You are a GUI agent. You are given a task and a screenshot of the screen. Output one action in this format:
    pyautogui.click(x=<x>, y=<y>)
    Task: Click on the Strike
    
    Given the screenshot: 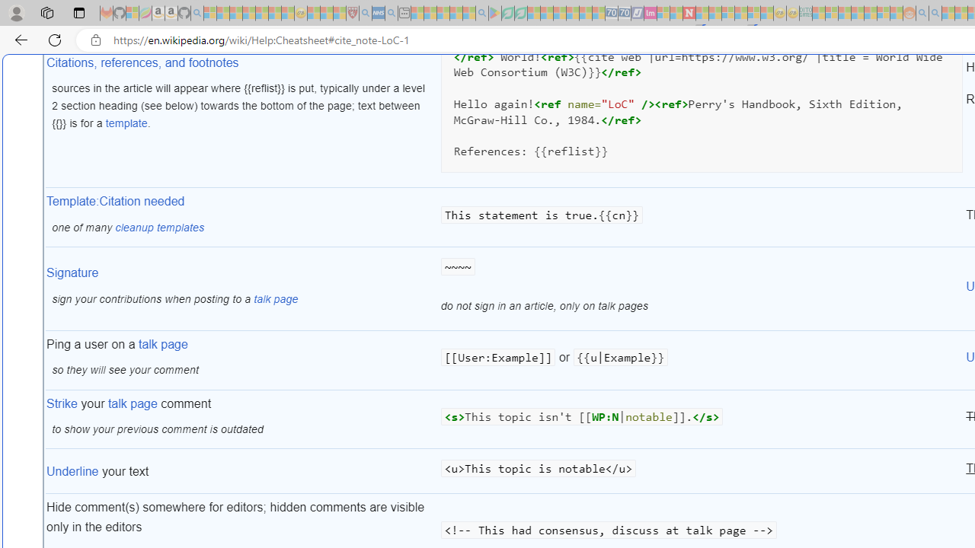 What is the action you would take?
    pyautogui.click(x=62, y=403)
    